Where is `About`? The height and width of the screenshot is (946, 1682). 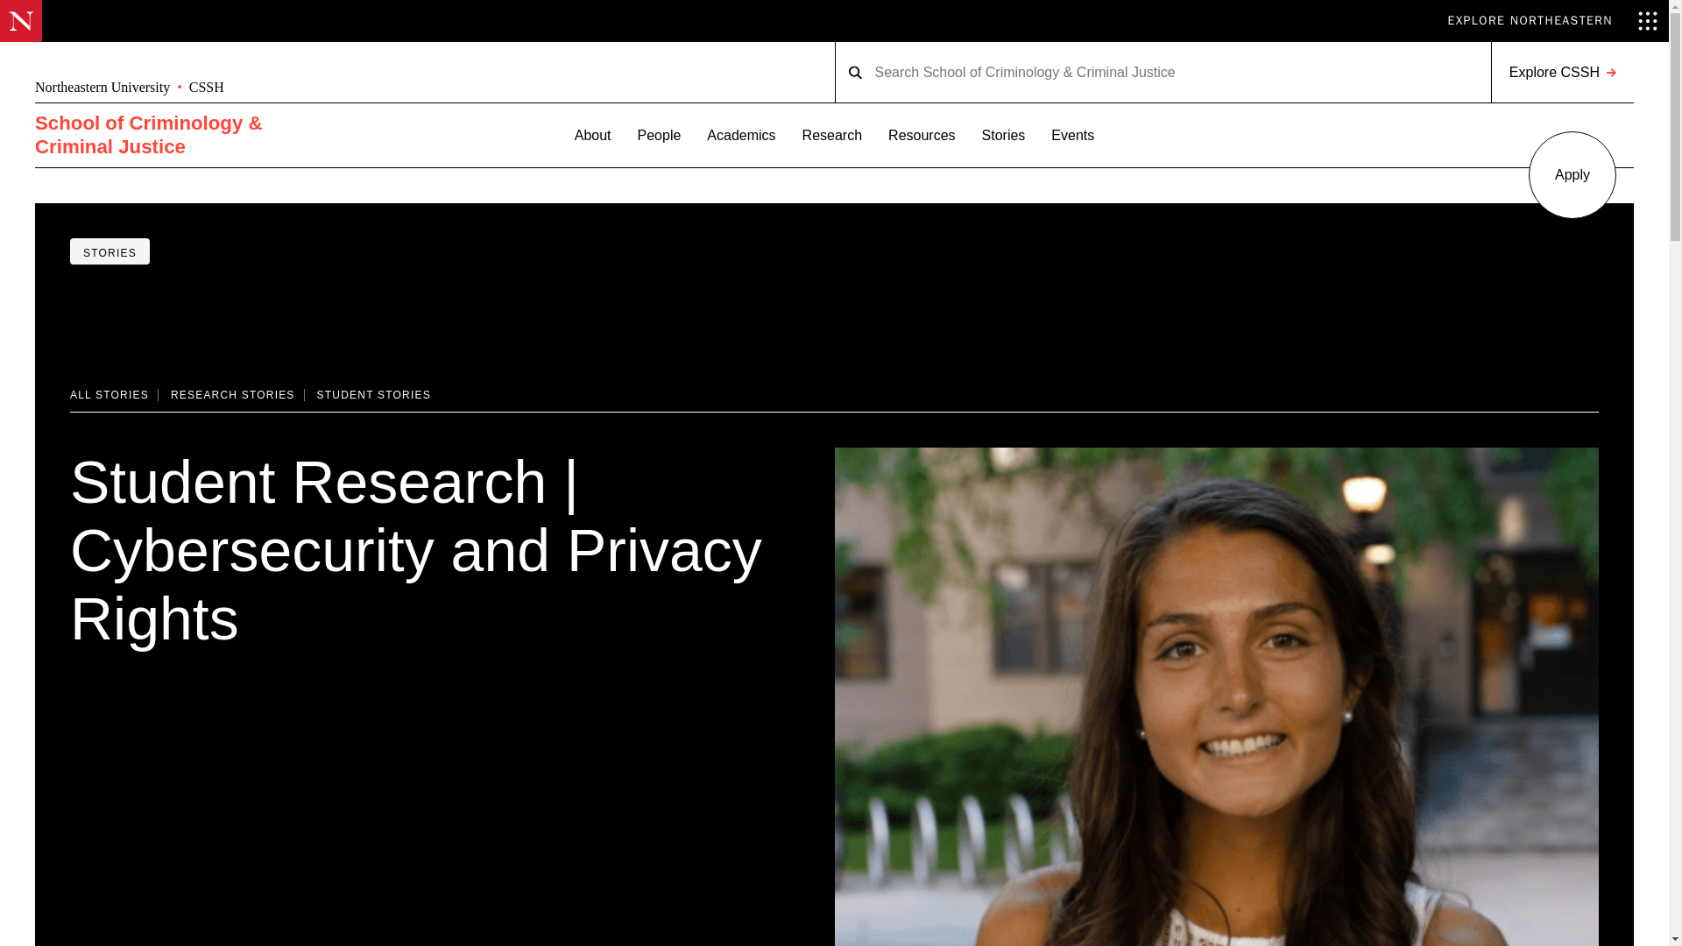 About is located at coordinates (102, 88).